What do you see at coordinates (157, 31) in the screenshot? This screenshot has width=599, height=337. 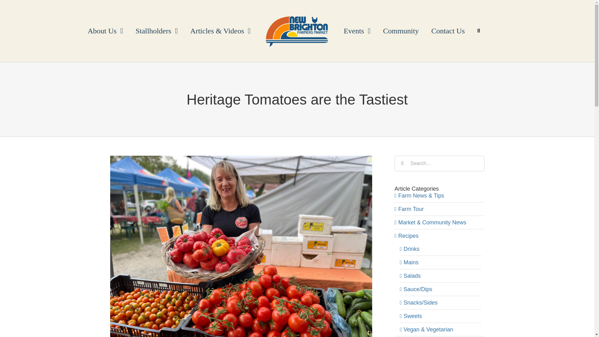 I see `Stallholders` at bounding box center [157, 31].